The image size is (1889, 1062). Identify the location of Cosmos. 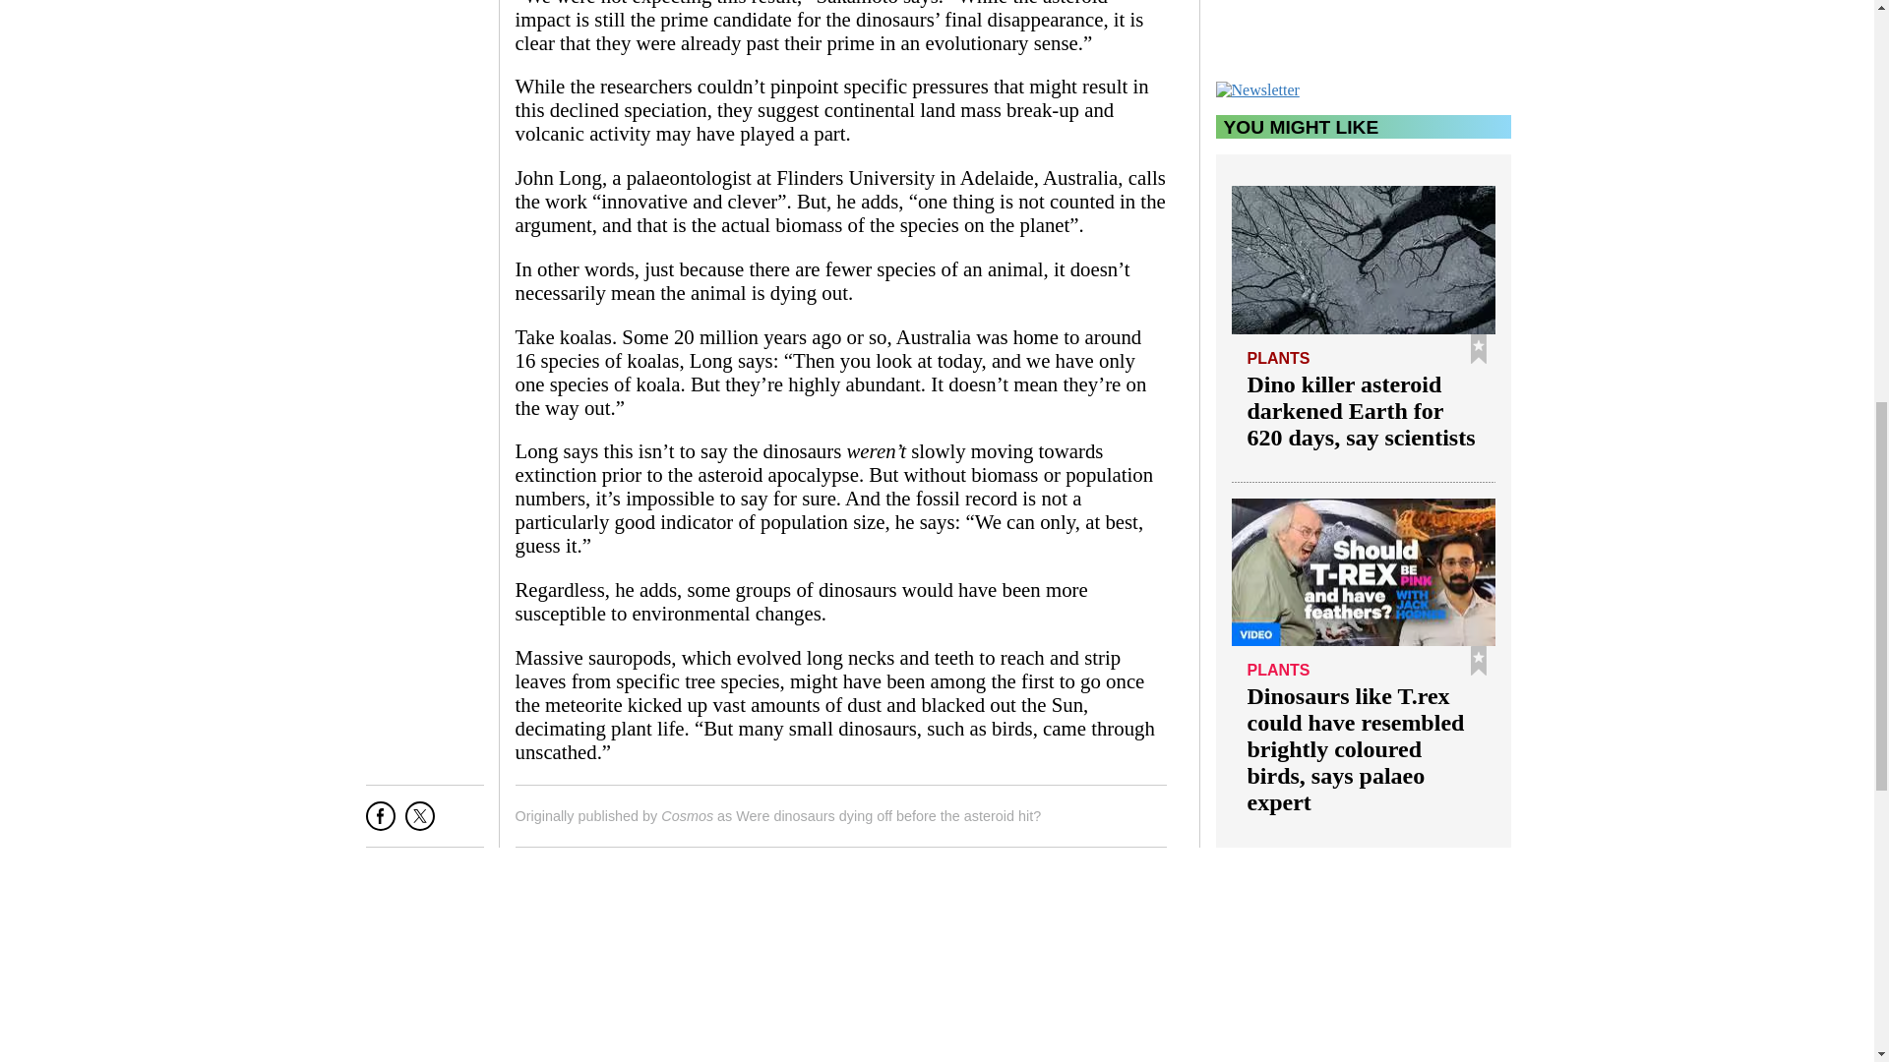
(687, 816).